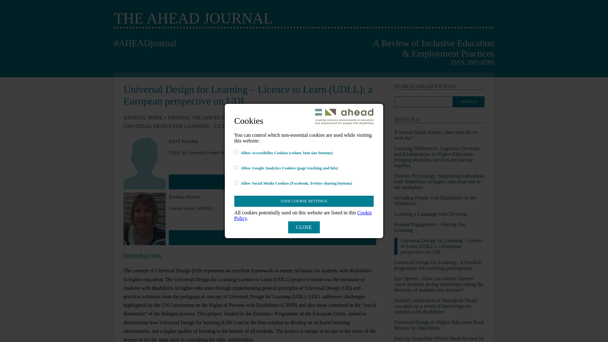  What do you see at coordinates (208, 117) in the screenshot?
I see `JOURNAL THE AHEAD JOURNAL` at bounding box center [208, 117].